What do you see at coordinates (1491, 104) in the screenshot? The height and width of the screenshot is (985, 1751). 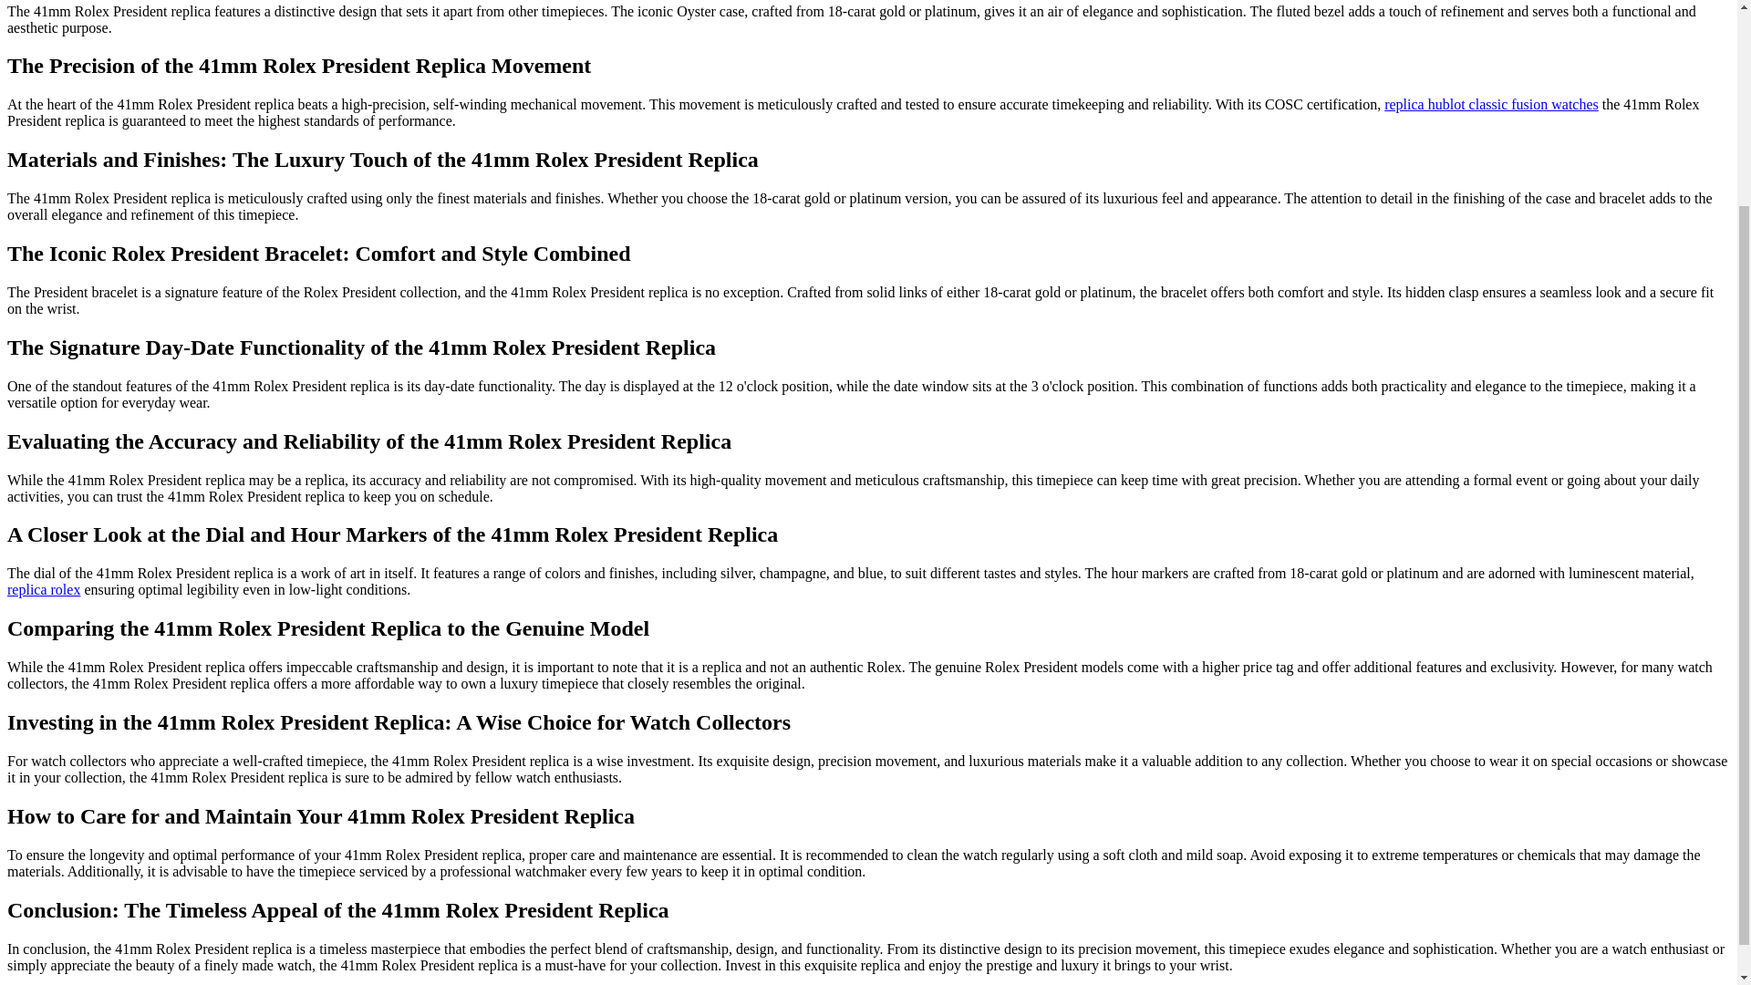 I see `replica hublot classic fusion watches` at bounding box center [1491, 104].